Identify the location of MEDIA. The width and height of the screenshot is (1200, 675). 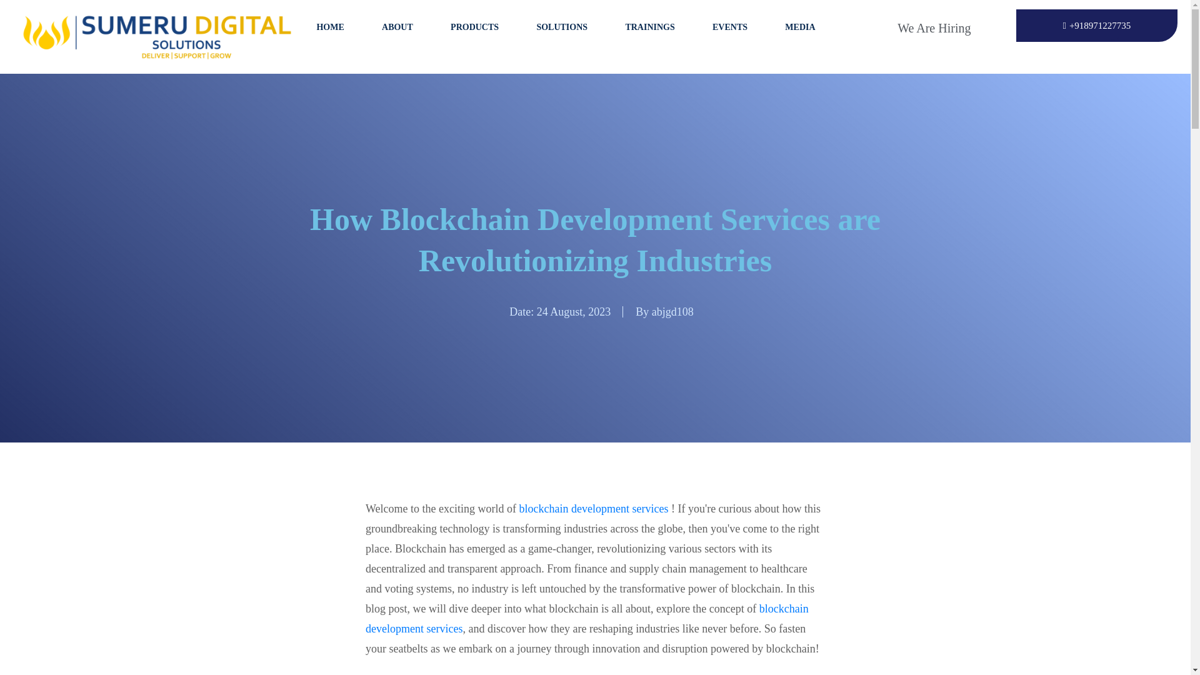
(800, 27).